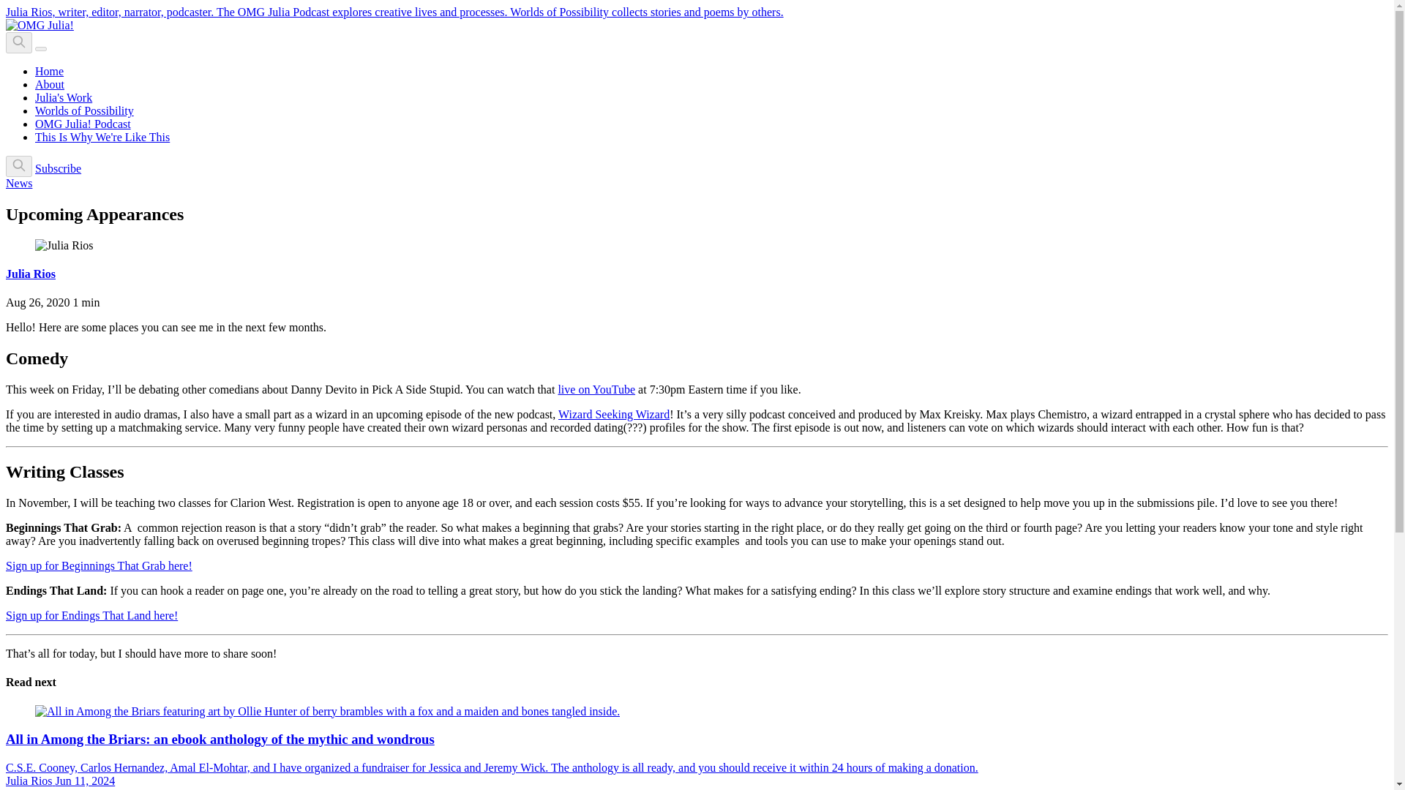 The width and height of the screenshot is (1405, 790). I want to click on This Is Why We're Like This, so click(102, 137).